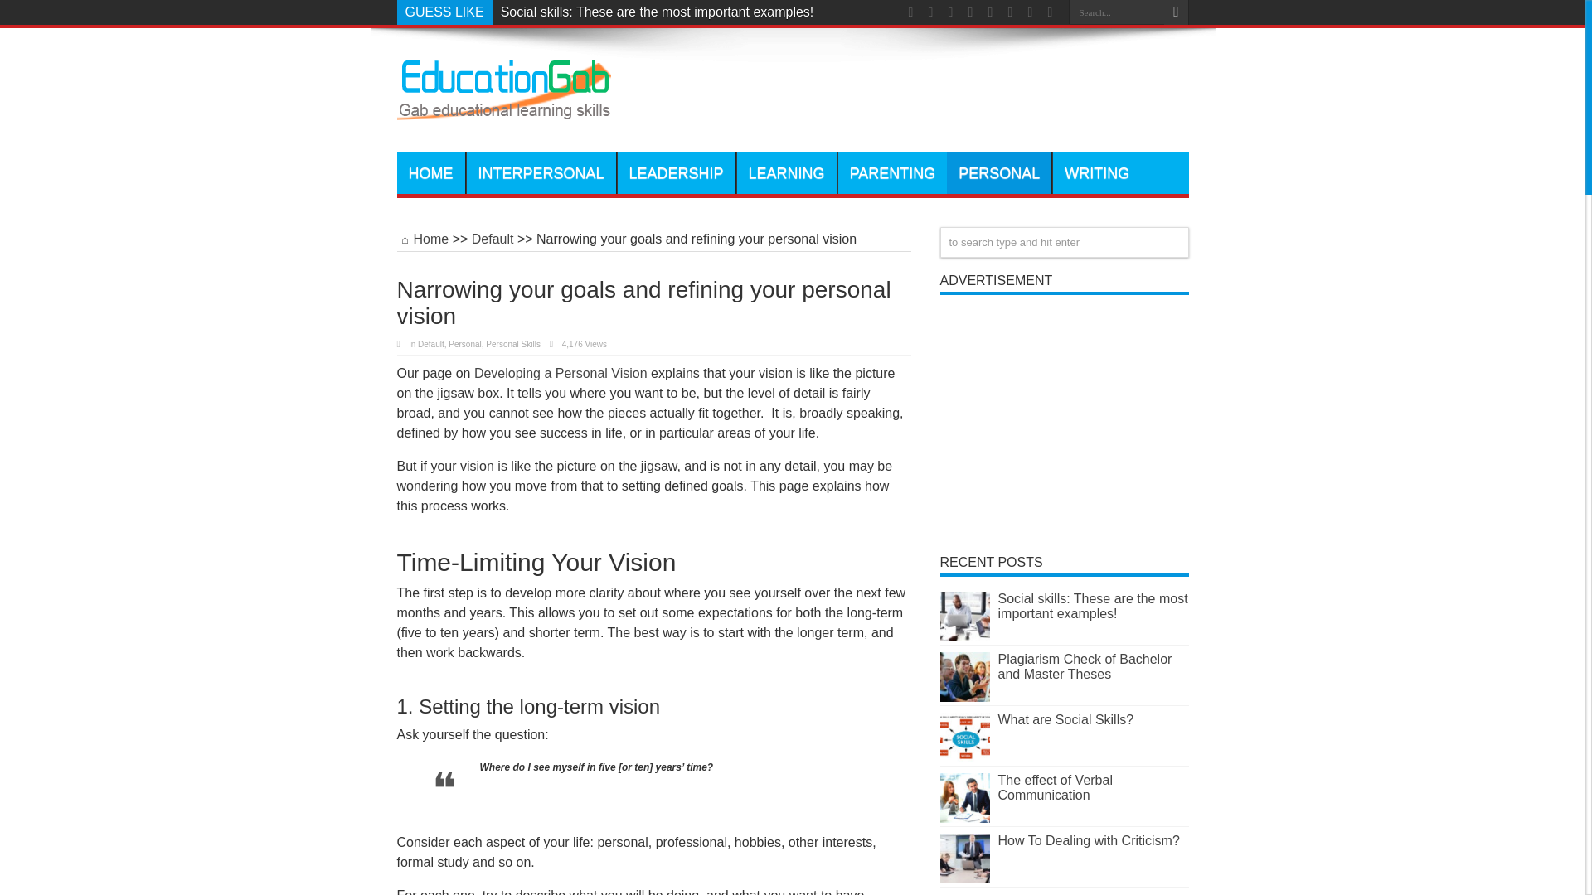  I want to click on EducationGab, so click(502, 111).